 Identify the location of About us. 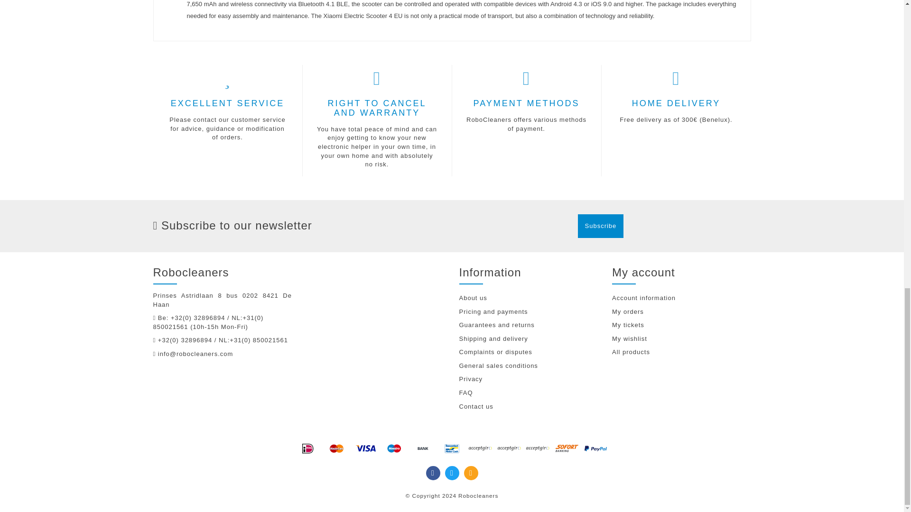
(529, 298).